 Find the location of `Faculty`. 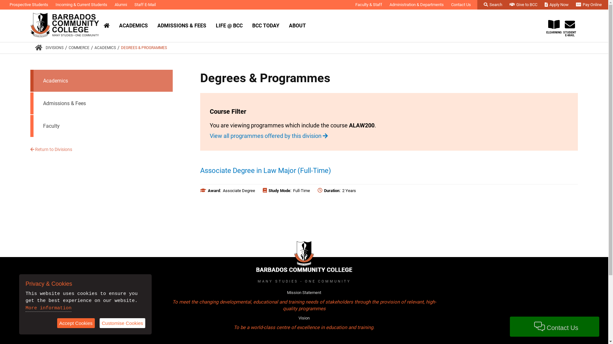

Faculty is located at coordinates (103, 126).